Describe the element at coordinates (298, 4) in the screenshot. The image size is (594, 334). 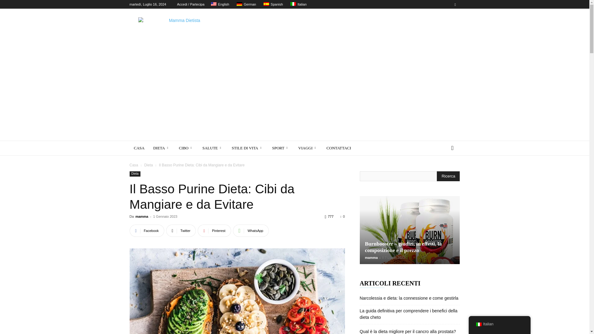
I see `Italian` at that location.